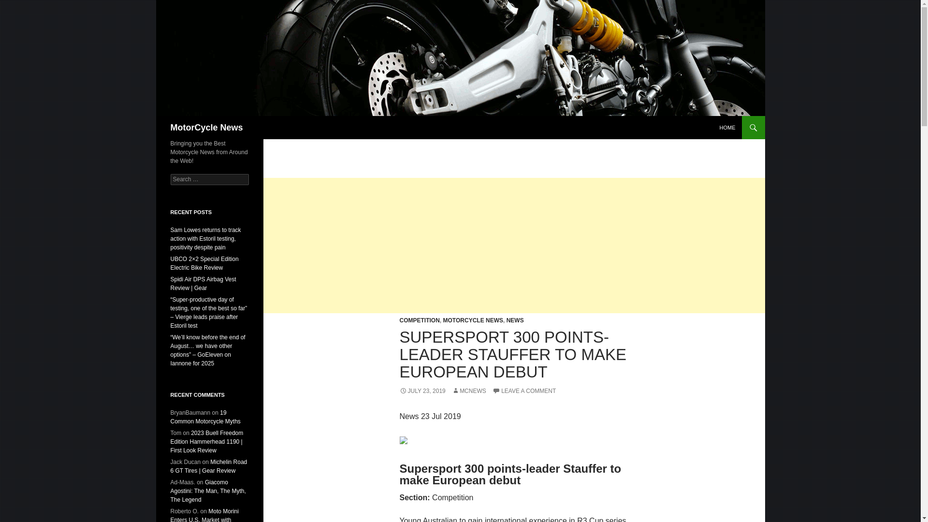 The width and height of the screenshot is (928, 522). What do you see at coordinates (205, 417) in the screenshot?
I see `19 Common Motorcycle Myths` at bounding box center [205, 417].